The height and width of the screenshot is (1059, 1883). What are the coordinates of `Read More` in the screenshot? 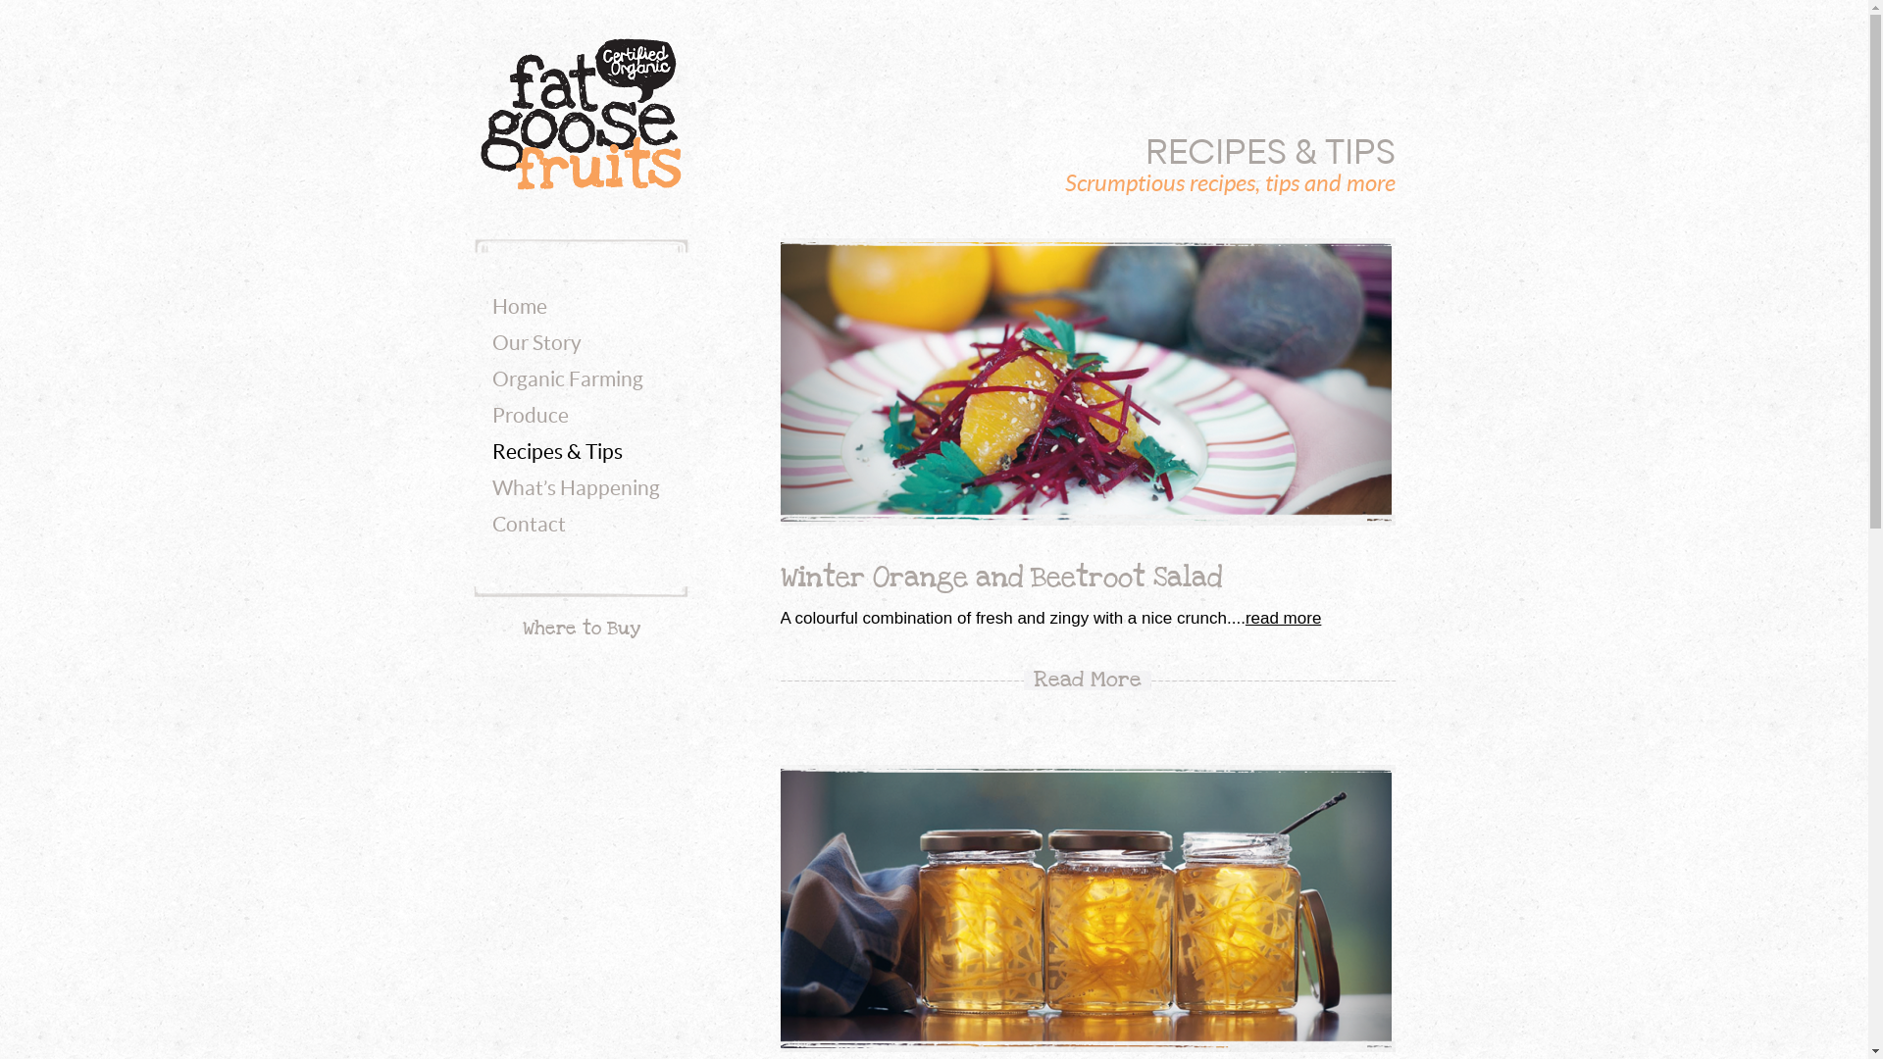 It's located at (1088, 681).